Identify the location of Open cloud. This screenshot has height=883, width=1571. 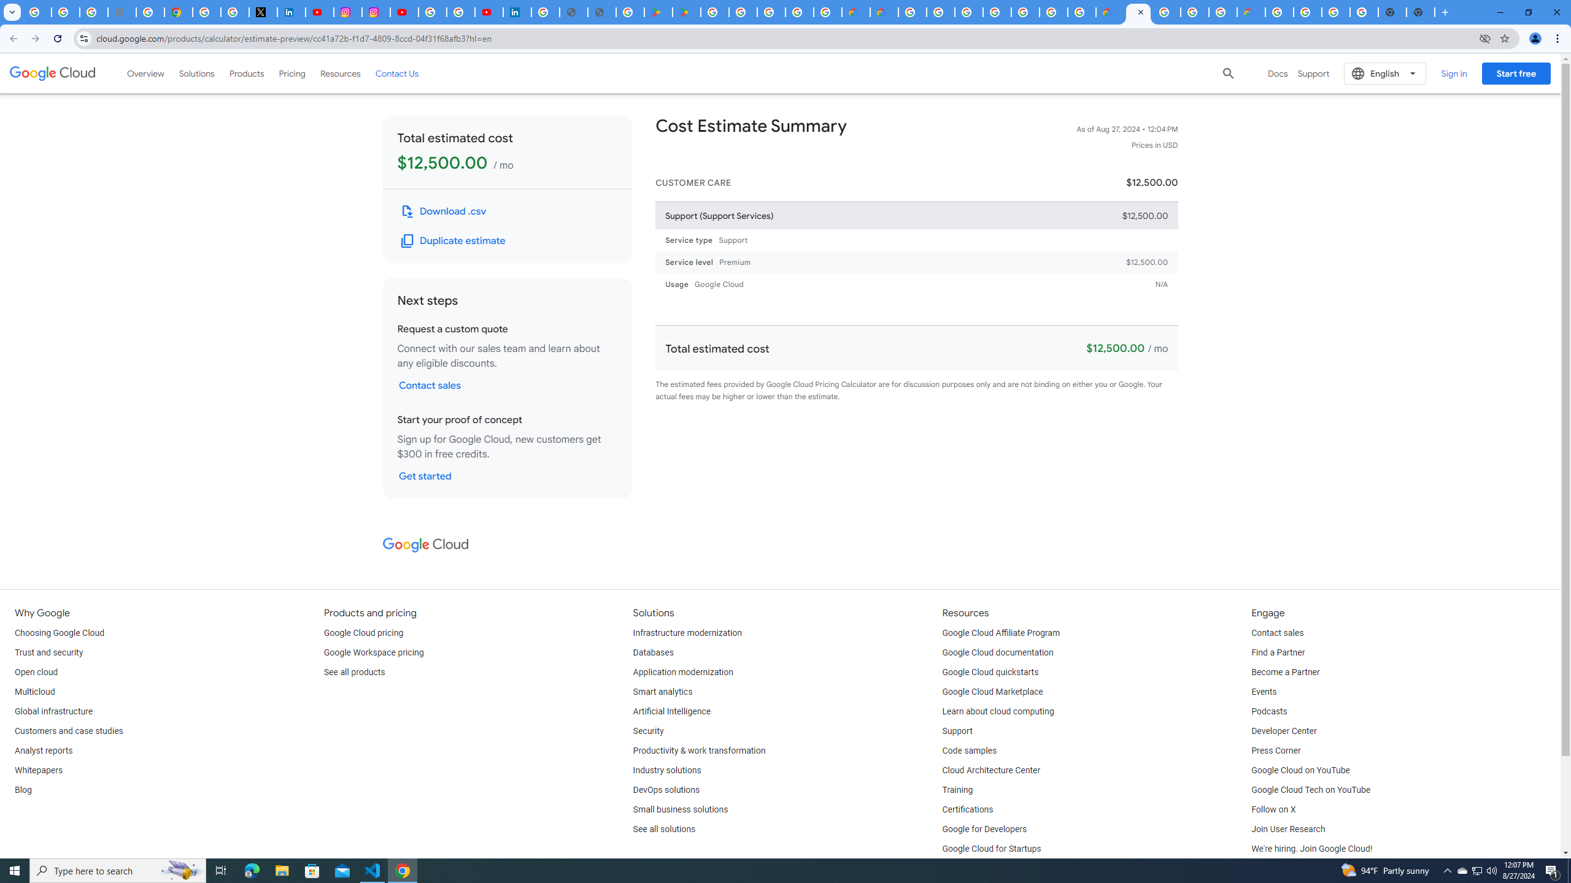
(36, 673).